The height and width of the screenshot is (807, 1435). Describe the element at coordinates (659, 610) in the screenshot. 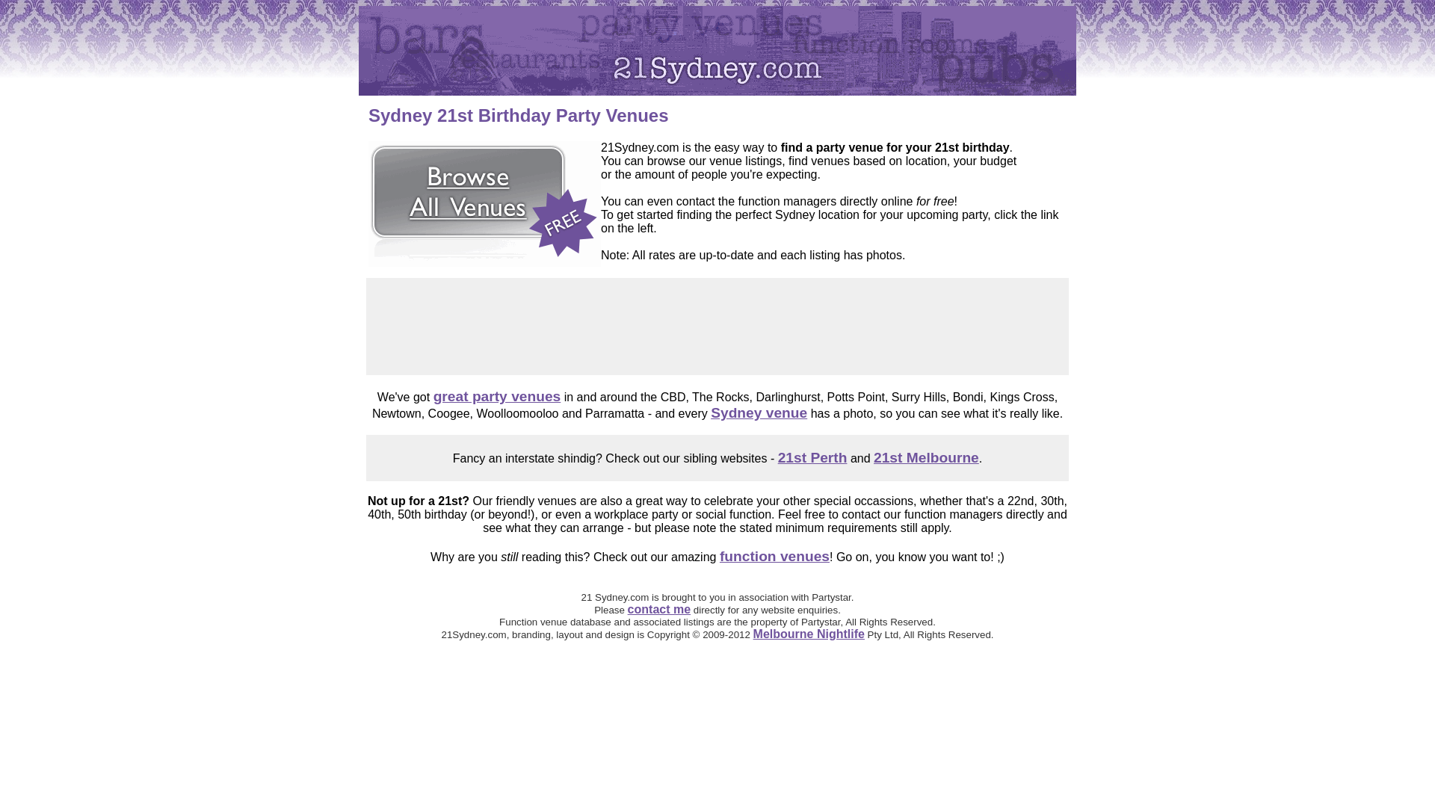

I see `contact me` at that location.